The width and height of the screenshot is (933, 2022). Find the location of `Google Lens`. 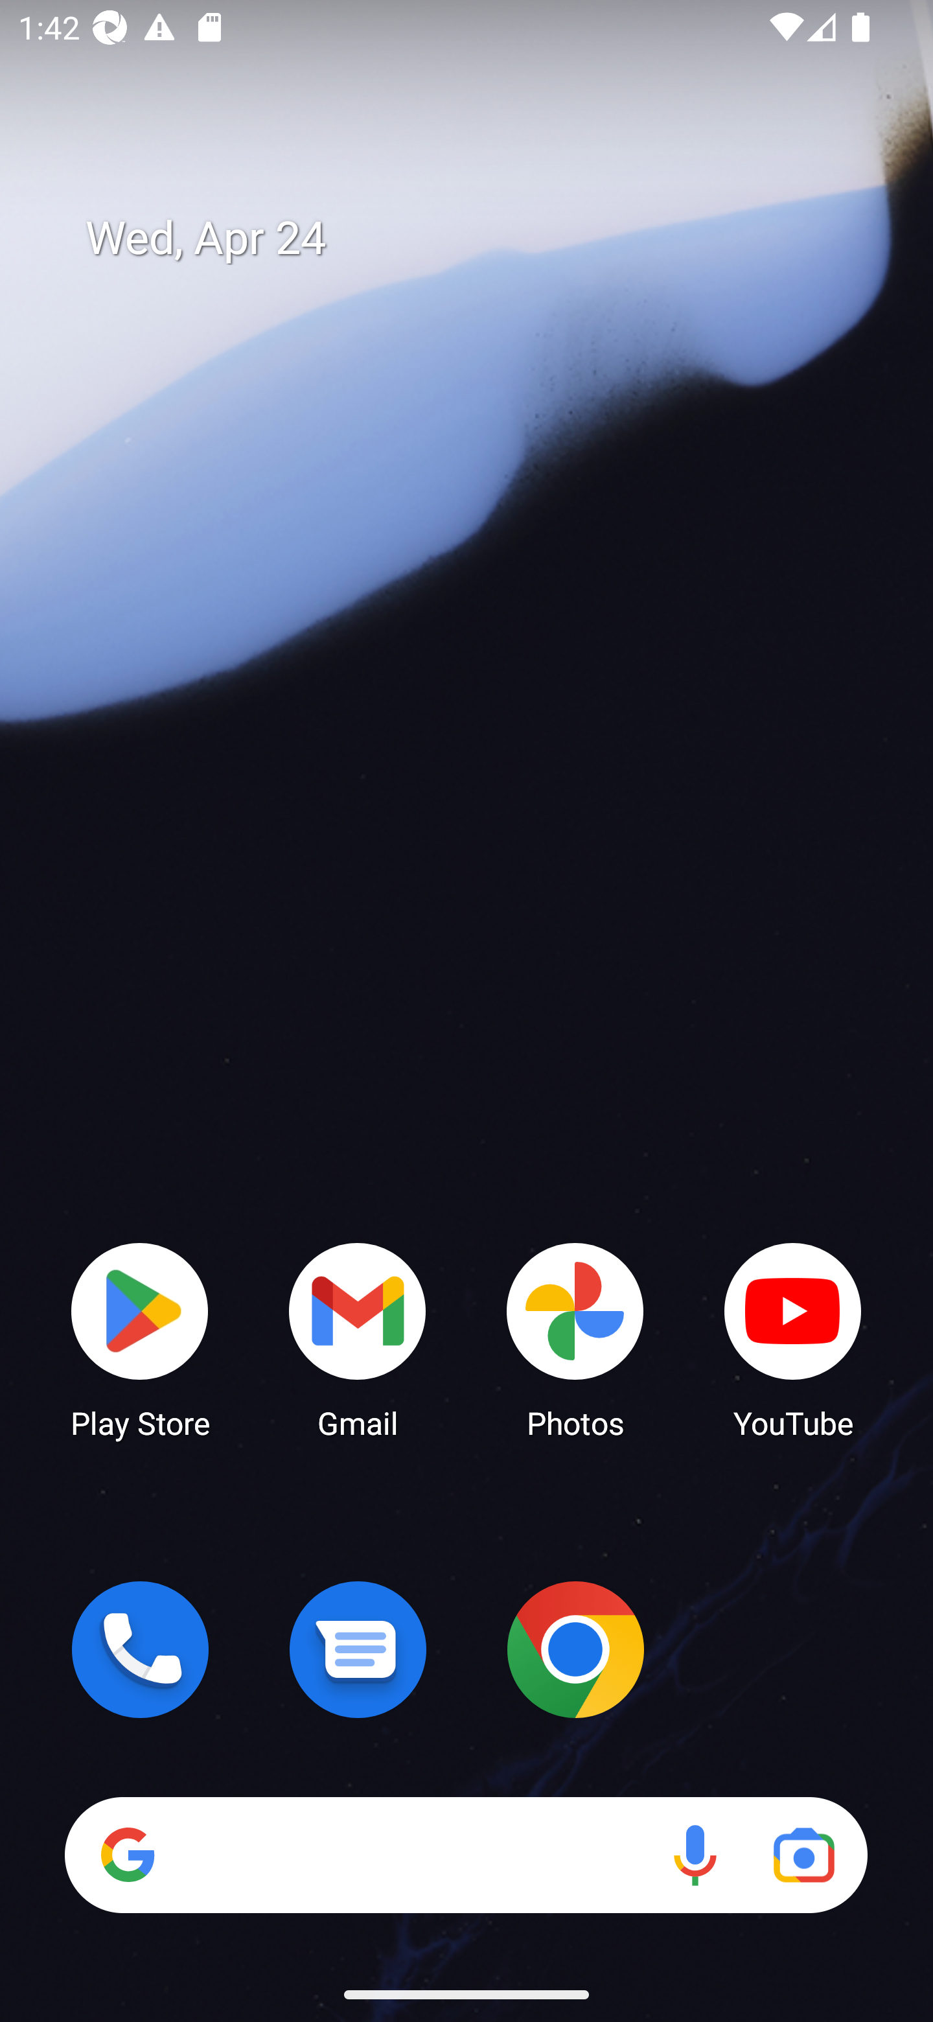

Google Lens is located at coordinates (803, 1855).